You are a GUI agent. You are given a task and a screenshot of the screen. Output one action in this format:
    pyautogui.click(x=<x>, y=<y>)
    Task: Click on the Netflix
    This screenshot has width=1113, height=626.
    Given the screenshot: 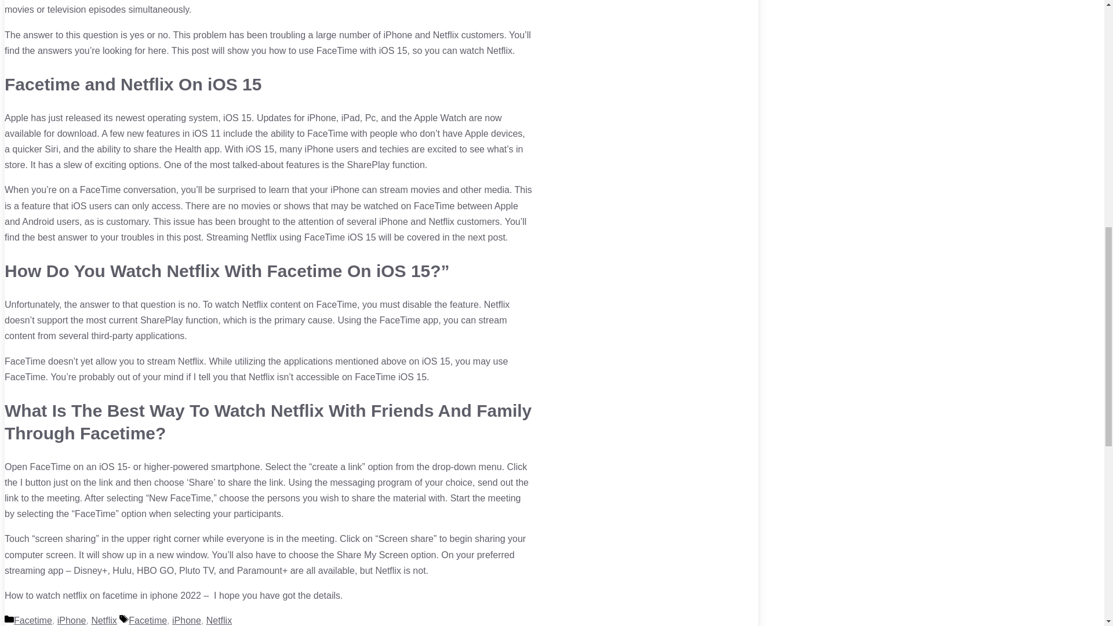 What is the action you would take?
    pyautogui.click(x=219, y=620)
    